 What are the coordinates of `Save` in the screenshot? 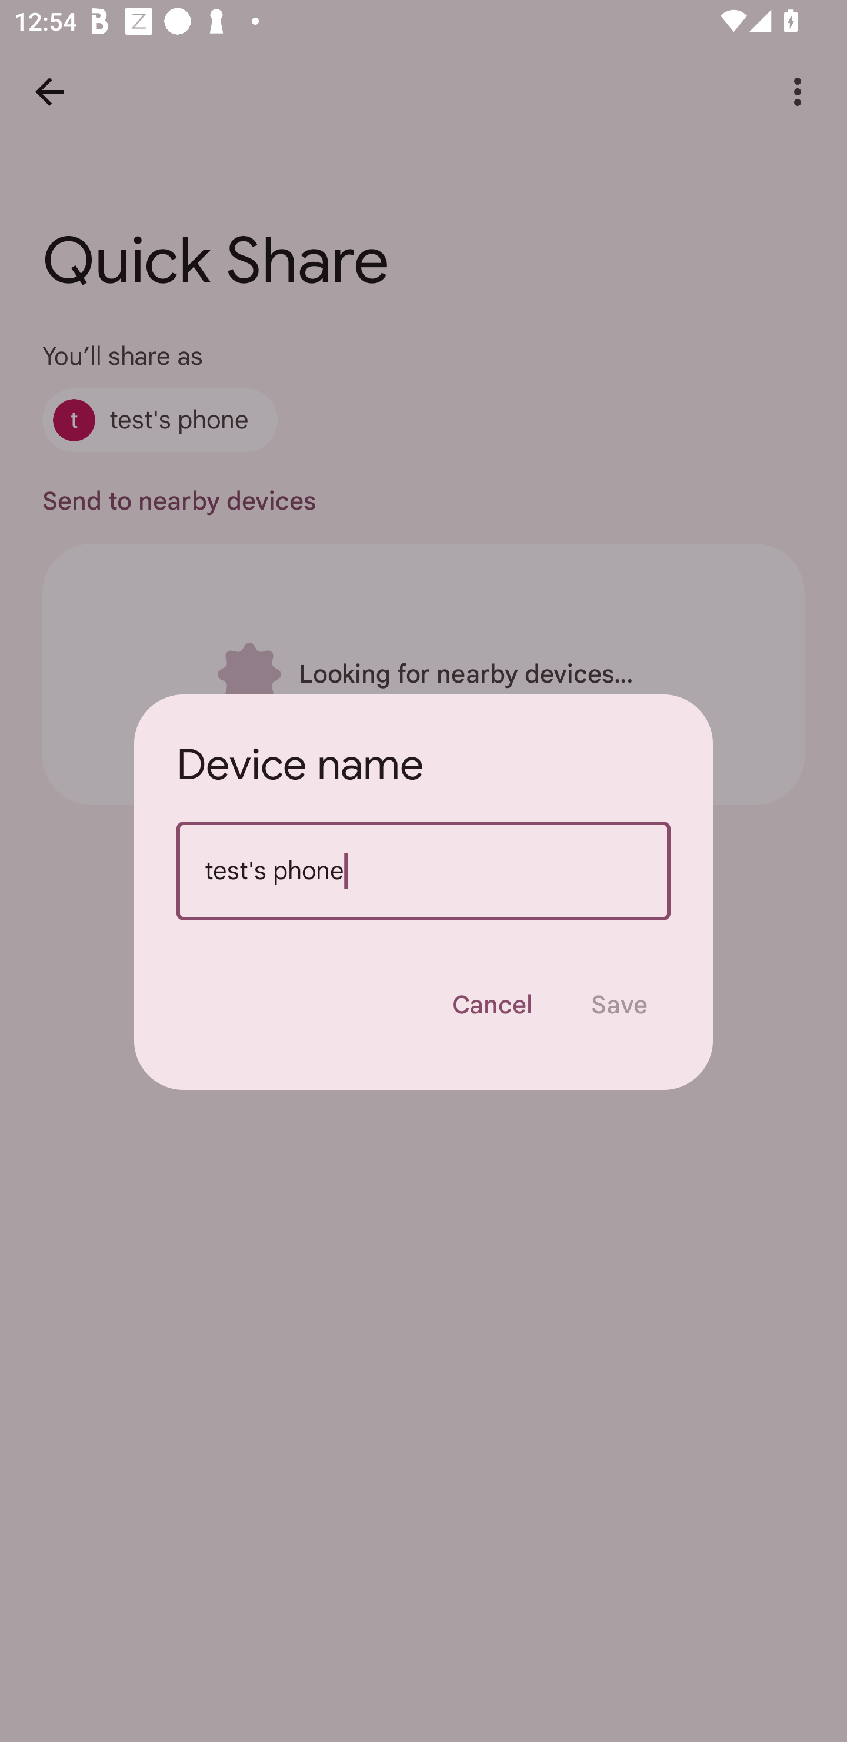 It's located at (619, 1005).